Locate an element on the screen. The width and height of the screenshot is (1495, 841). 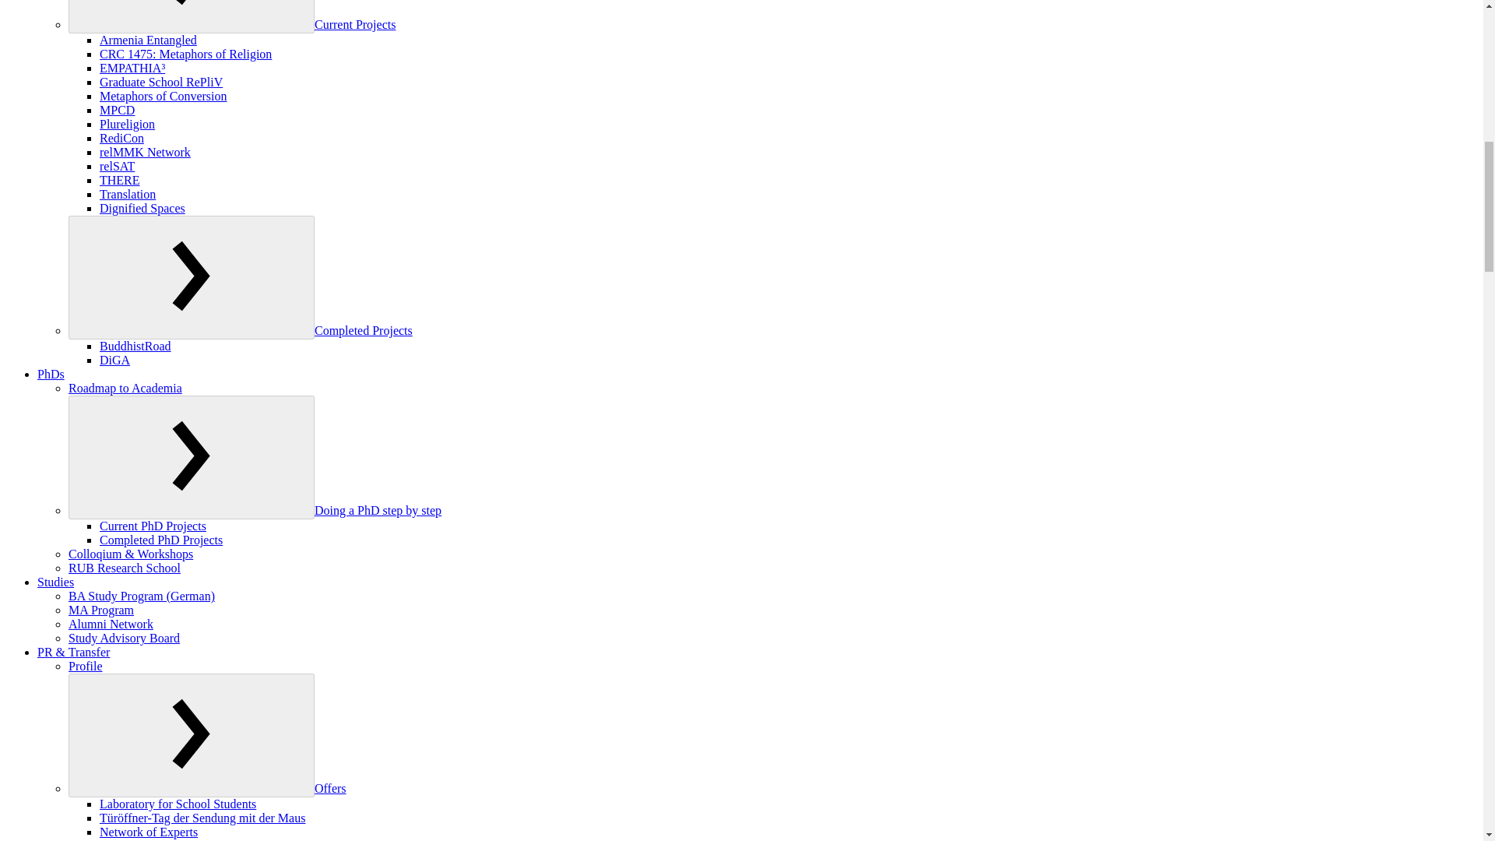
RediCon is located at coordinates (121, 137).